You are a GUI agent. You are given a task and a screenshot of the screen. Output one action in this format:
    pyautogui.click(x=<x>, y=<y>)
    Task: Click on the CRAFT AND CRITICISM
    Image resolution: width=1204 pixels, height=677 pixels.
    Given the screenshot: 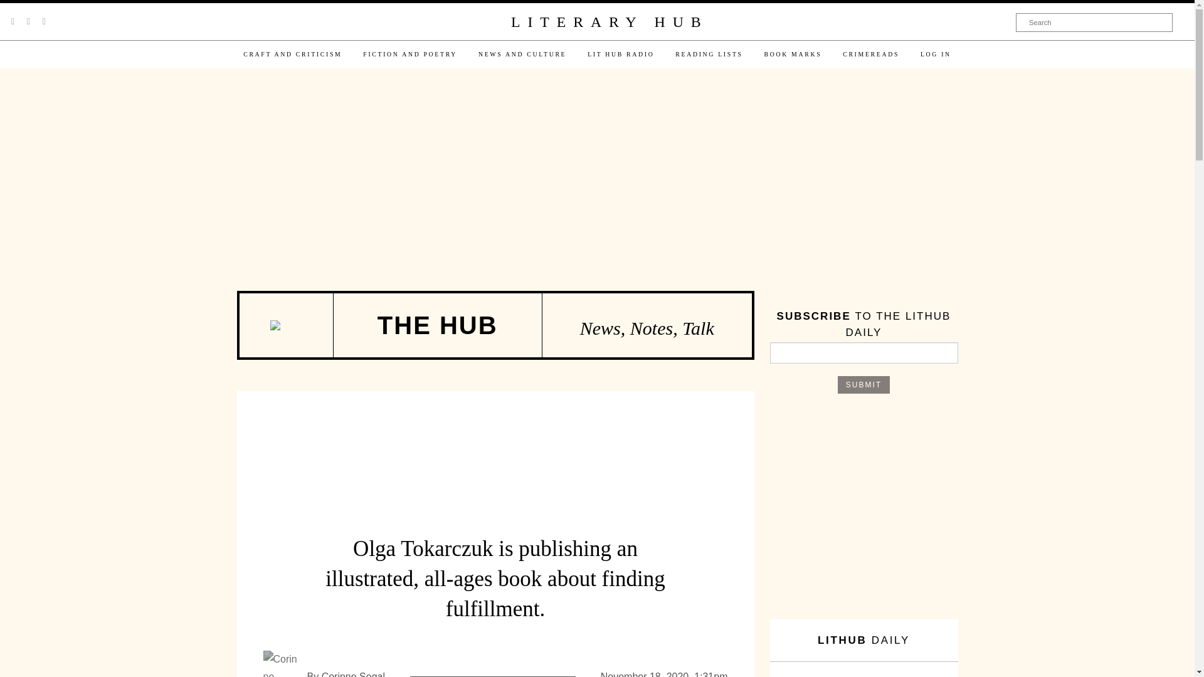 What is the action you would take?
    pyautogui.click(x=292, y=54)
    